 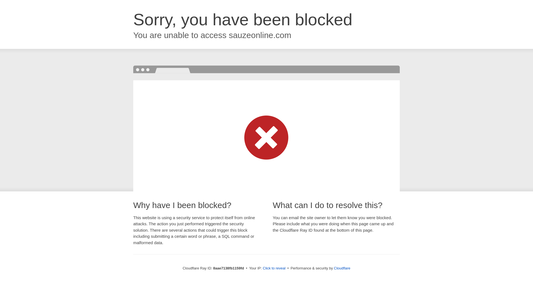 What do you see at coordinates (342, 268) in the screenshot?
I see `Cloudflare` at bounding box center [342, 268].